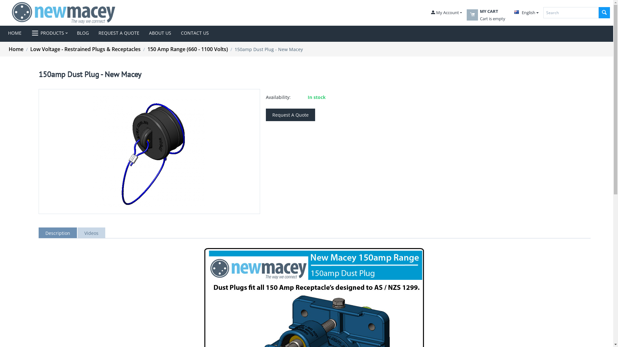  What do you see at coordinates (571, 13) in the screenshot?
I see `Search` at bounding box center [571, 13].